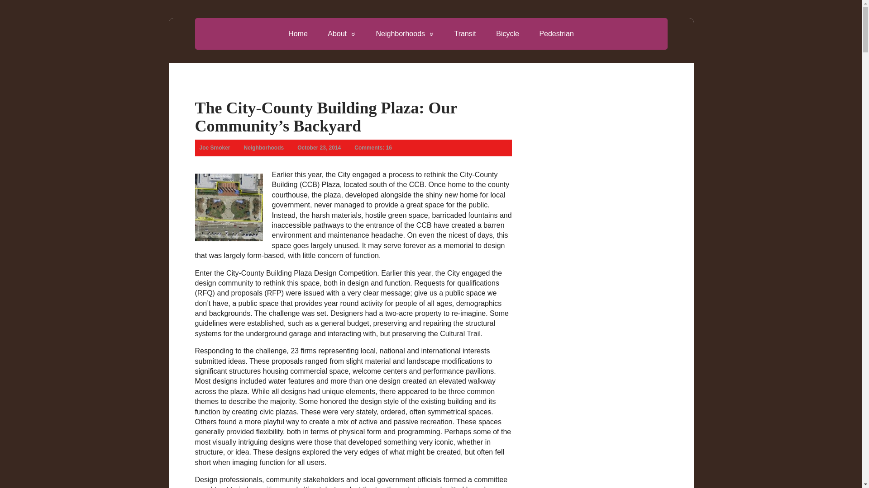  I want to click on About, so click(342, 33).